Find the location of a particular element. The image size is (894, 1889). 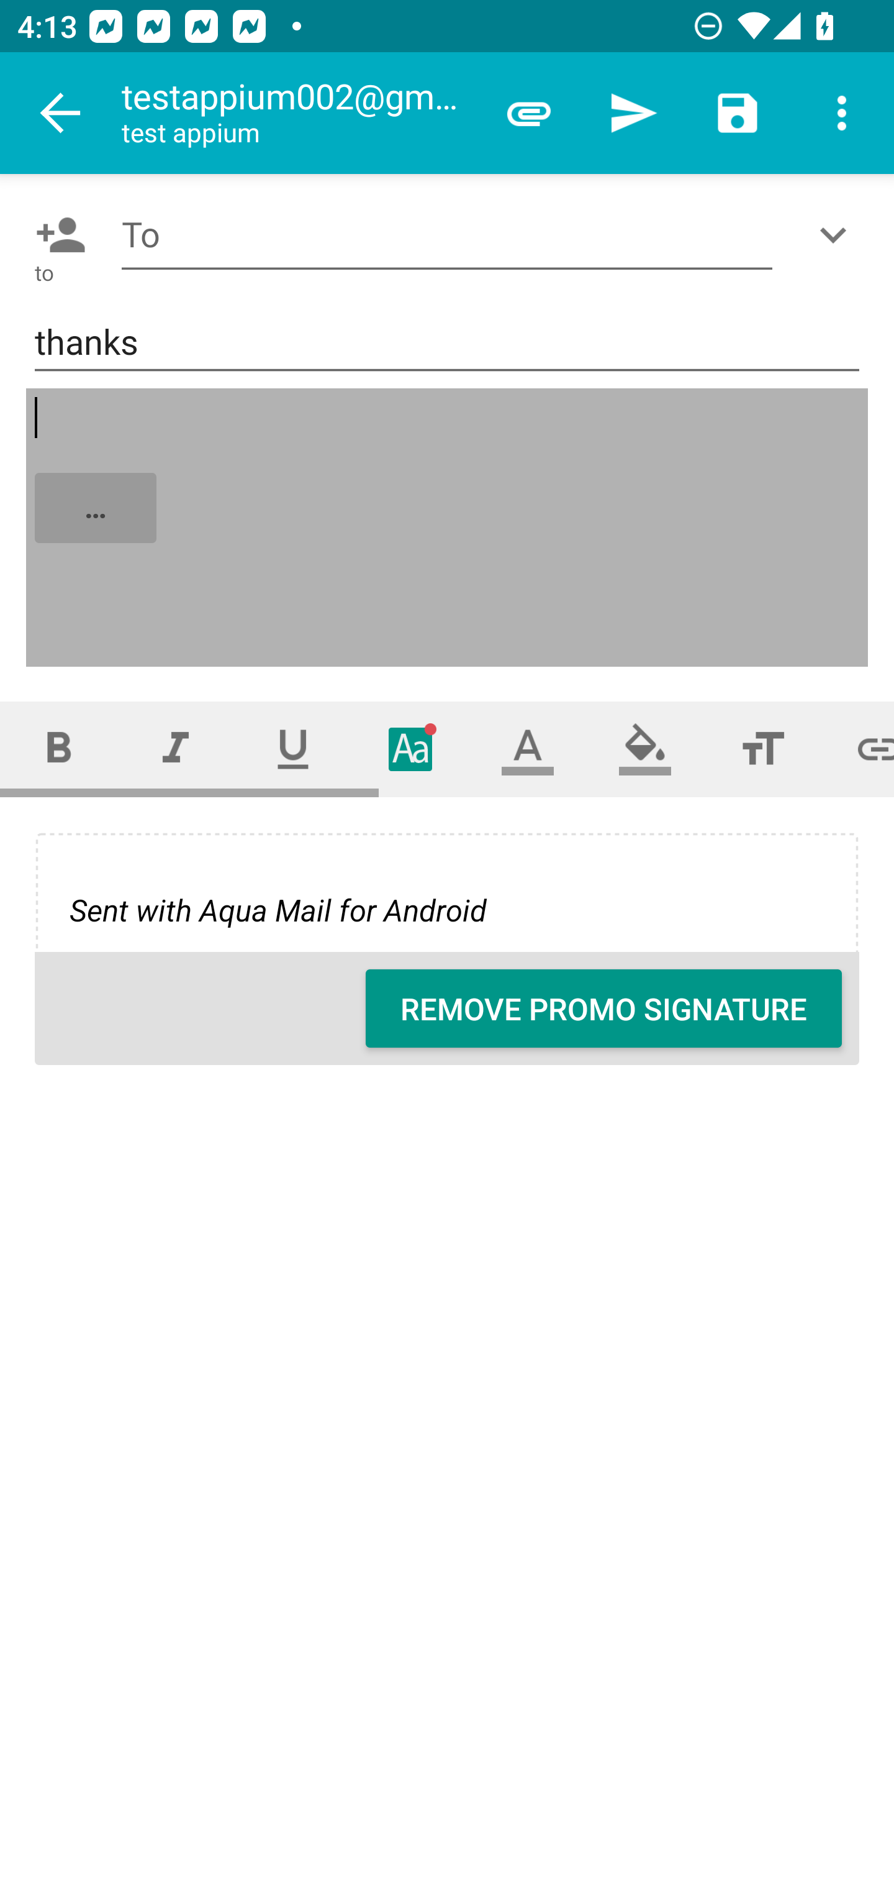

Send is located at coordinates (633, 113).